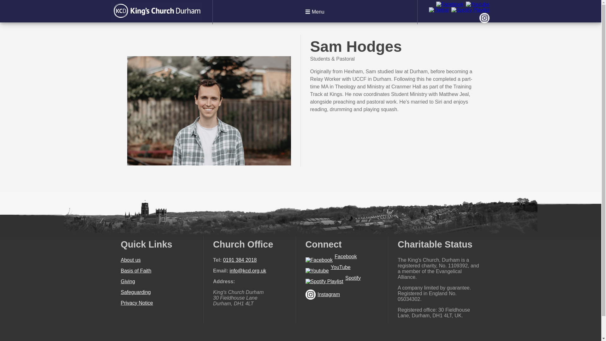 This screenshot has height=341, width=606. What do you see at coordinates (136, 271) in the screenshot?
I see `Basis of Faith` at bounding box center [136, 271].